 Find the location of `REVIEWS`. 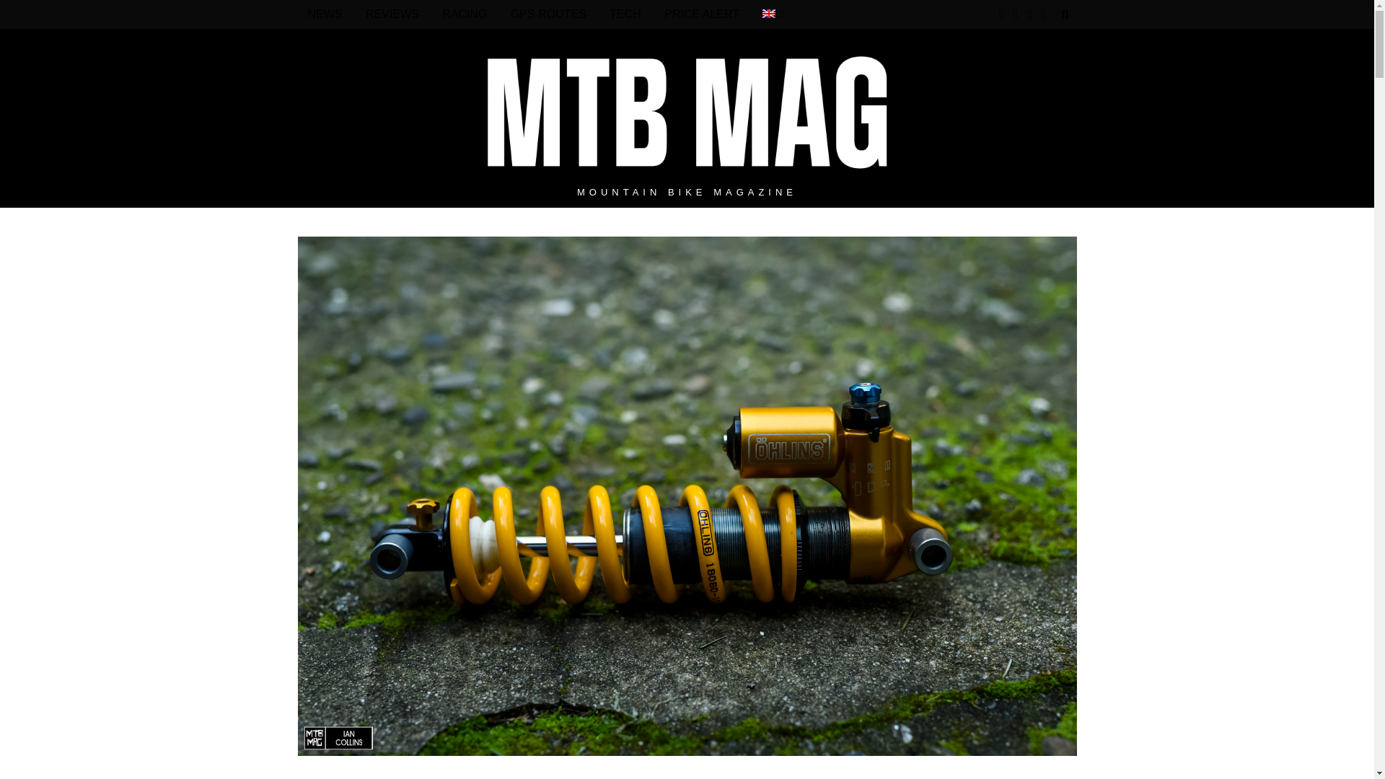

REVIEWS is located at coordinates (392, 14).